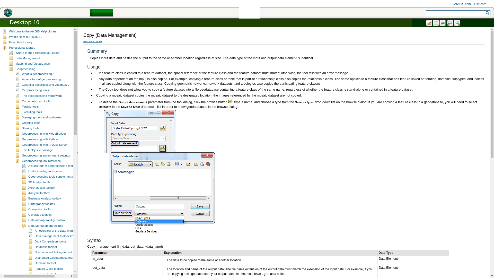  I want to click on What is geoprocessing?, so click(38, 74).